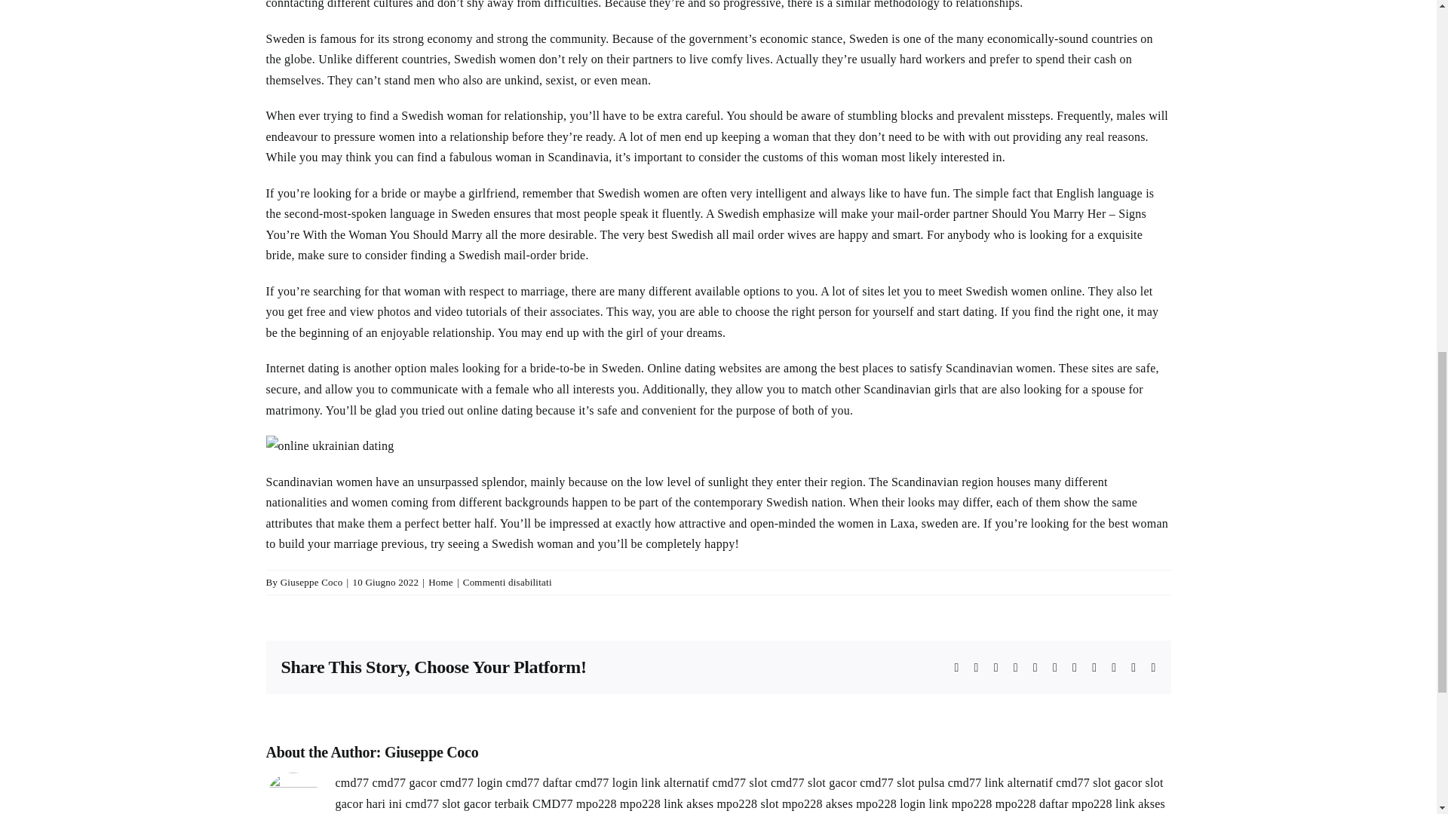 This screenshot has height=814, width=1448. I want to click on Twitter, so click(976, 668).